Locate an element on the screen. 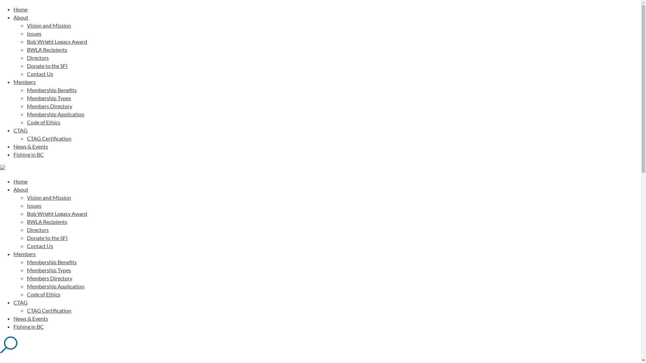  Members is located at coordinates (25, 254).